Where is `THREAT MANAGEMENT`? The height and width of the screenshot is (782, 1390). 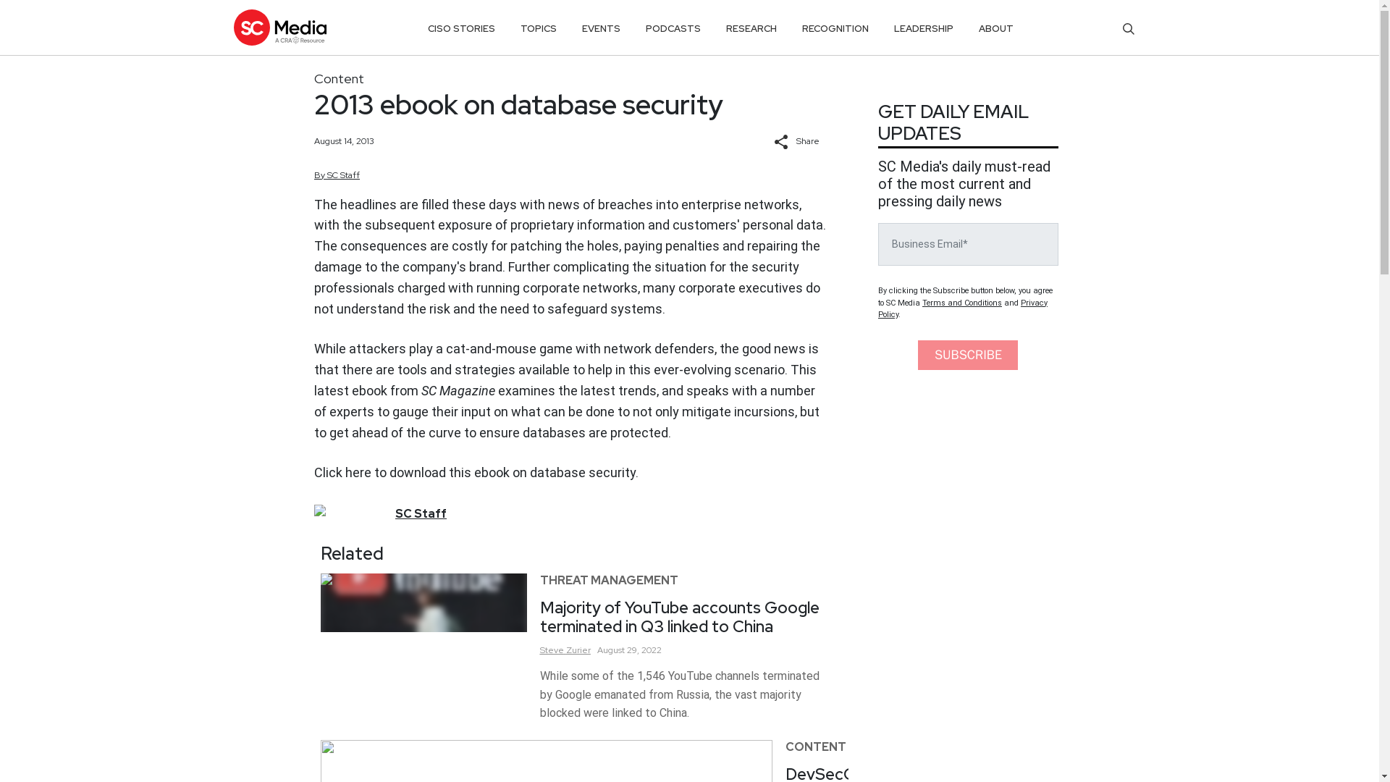
THREAT MANAGEMENT is located at coordinates (609, 580).